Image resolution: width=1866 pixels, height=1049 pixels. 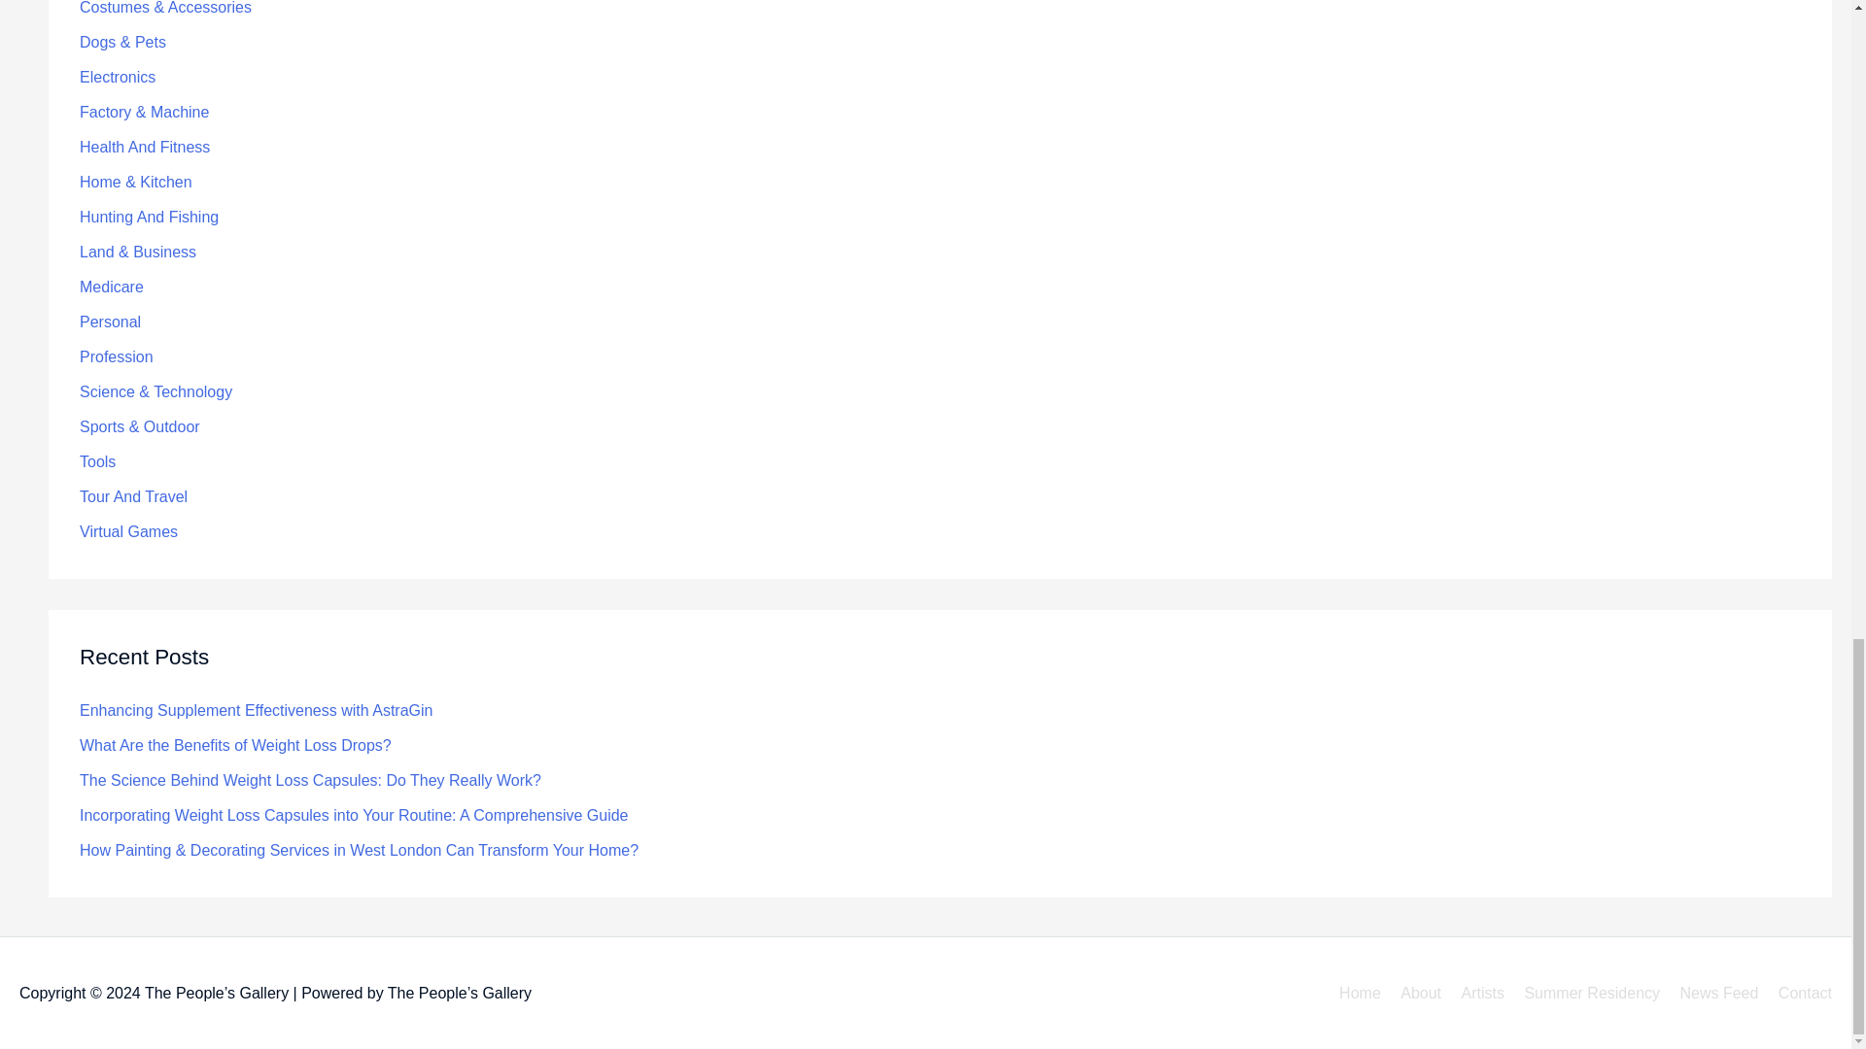 I want to click on Electronics, so click(x=117, y=77).